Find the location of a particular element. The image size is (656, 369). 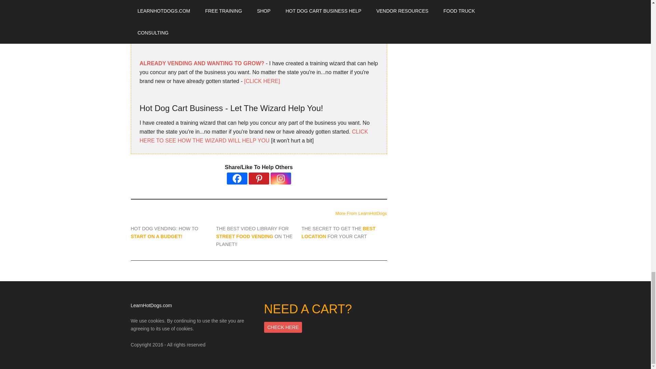

Instagram is located at coordinates (281, 178).